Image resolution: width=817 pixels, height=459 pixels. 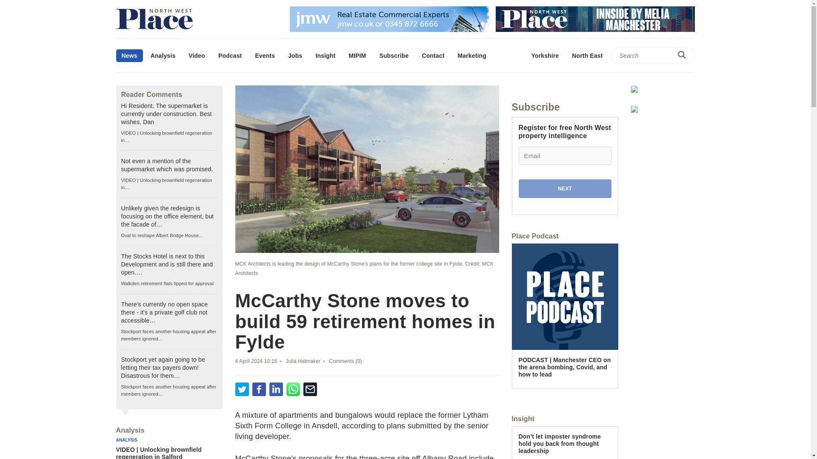 What do you see at coordinates (310, 390) in the screenshot?
I see `Share by Email` at bounding box center [310, 390].